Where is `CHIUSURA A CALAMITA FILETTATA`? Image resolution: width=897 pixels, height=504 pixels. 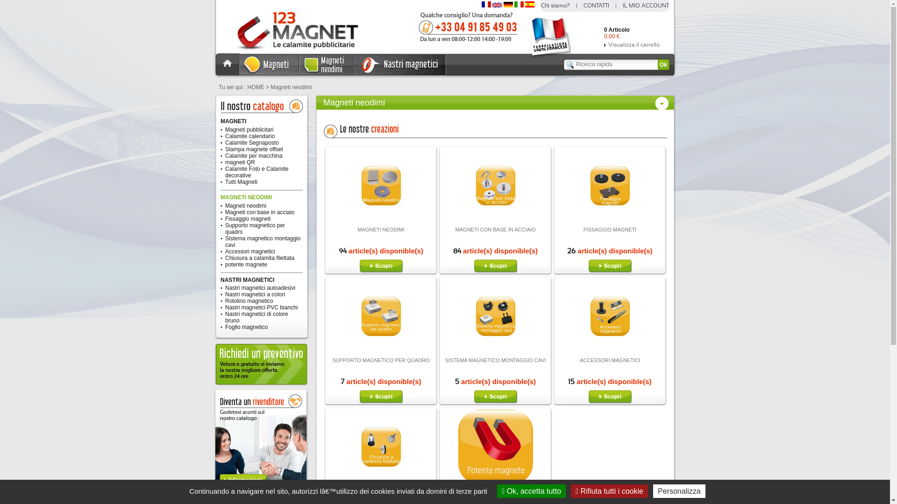 CHIUSURA A CALAMITA FILETTATA is located at coordinates (381, 491).